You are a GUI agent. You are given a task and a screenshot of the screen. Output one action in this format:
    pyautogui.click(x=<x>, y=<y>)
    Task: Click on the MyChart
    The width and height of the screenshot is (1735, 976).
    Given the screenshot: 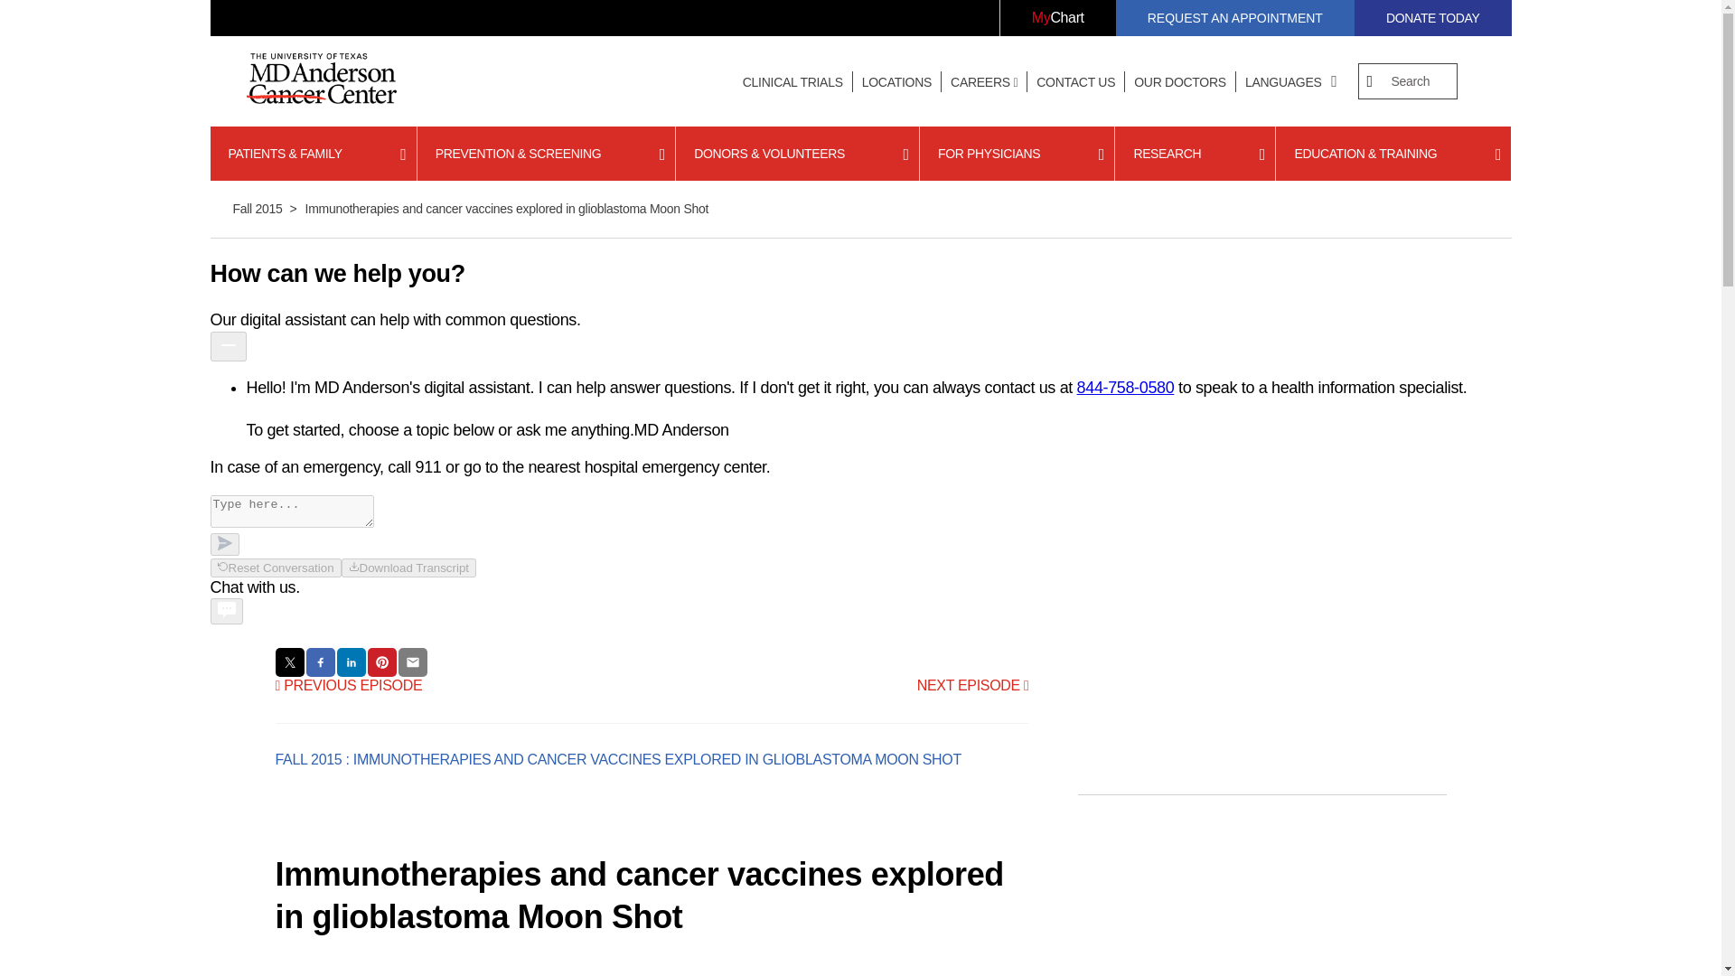 What is the action you would take?
    pyautogui.click(x=1057, y=18)
    